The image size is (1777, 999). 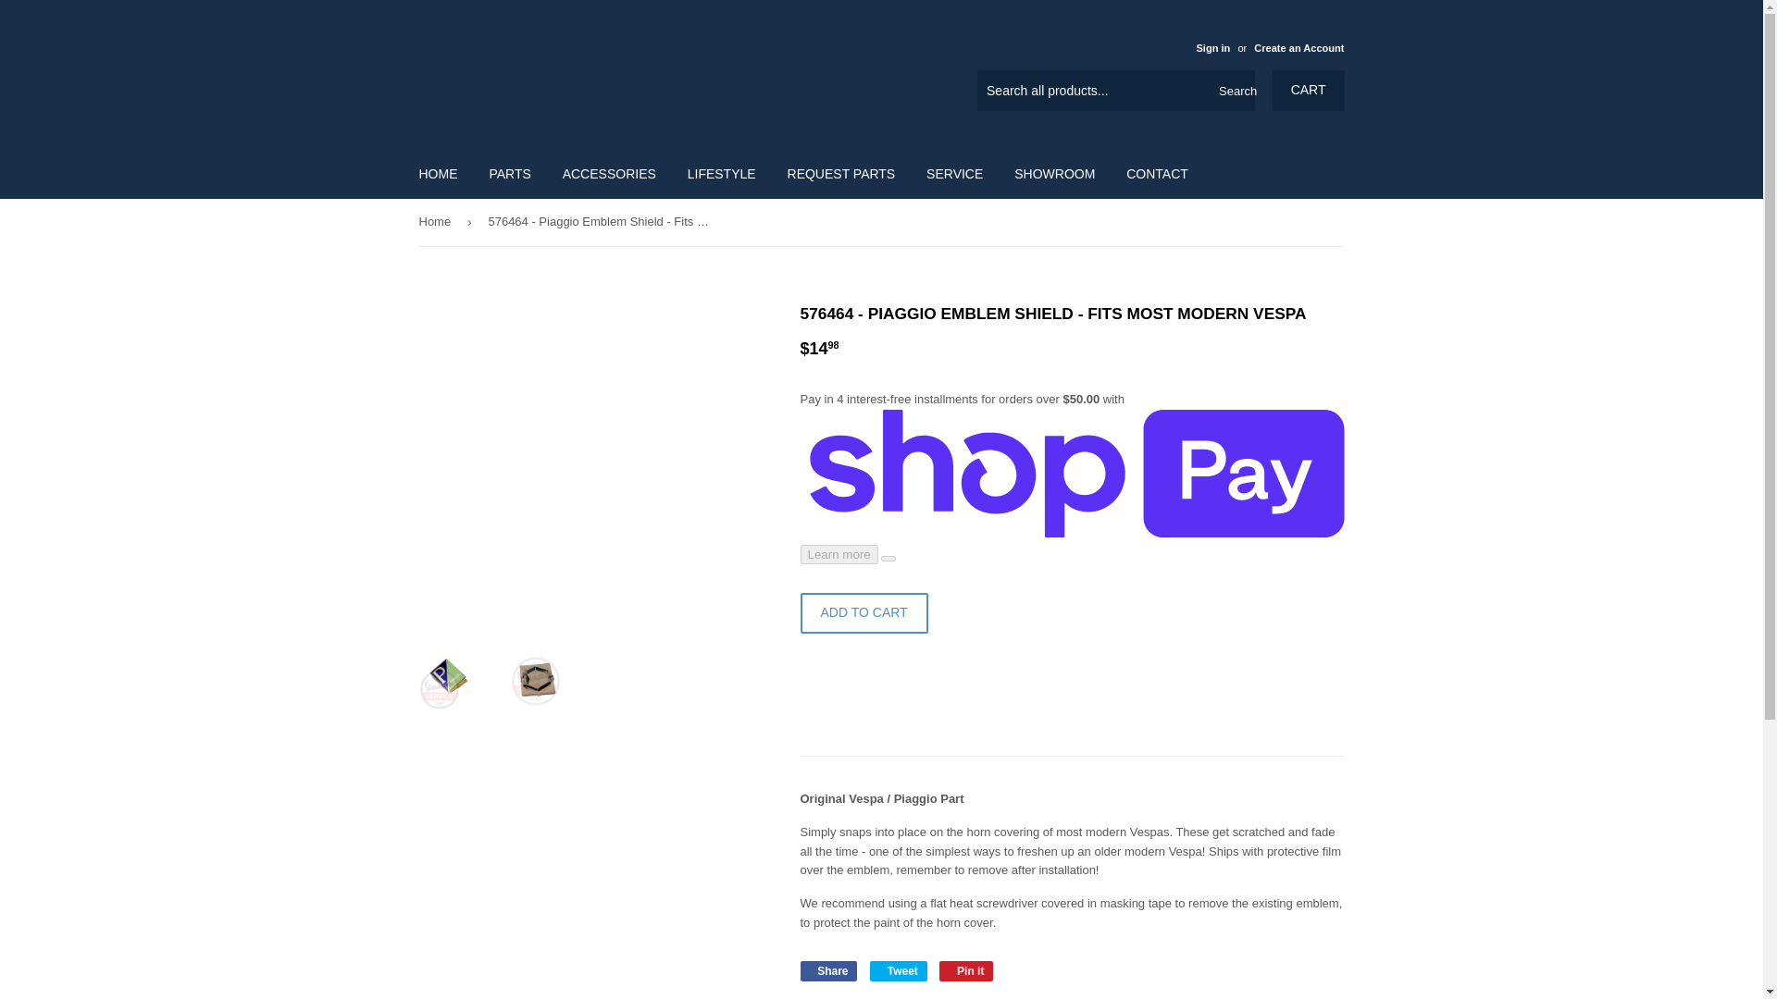 I want to click on Search, so click(x=1234, y=91).